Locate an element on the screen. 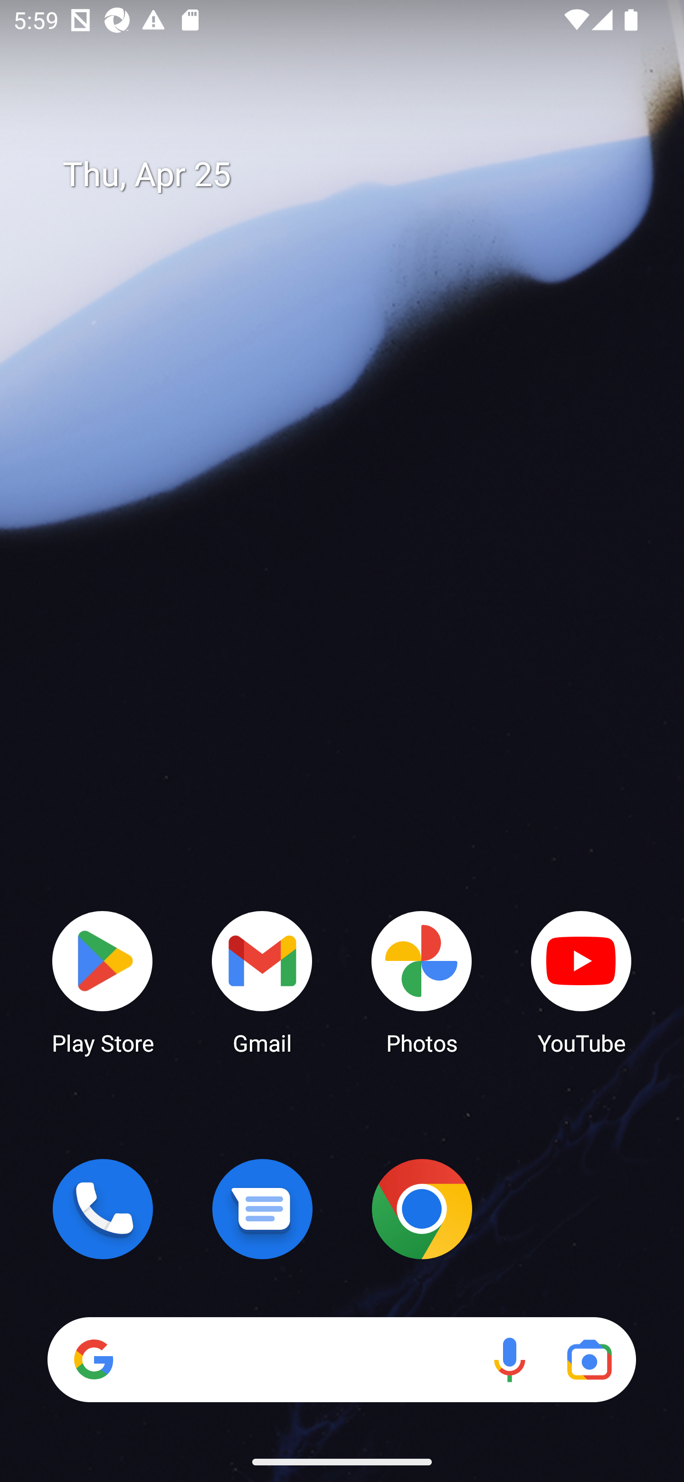 The image size is (684, 1482). Thu, Apr 25 is located at coordinates (355, 175).